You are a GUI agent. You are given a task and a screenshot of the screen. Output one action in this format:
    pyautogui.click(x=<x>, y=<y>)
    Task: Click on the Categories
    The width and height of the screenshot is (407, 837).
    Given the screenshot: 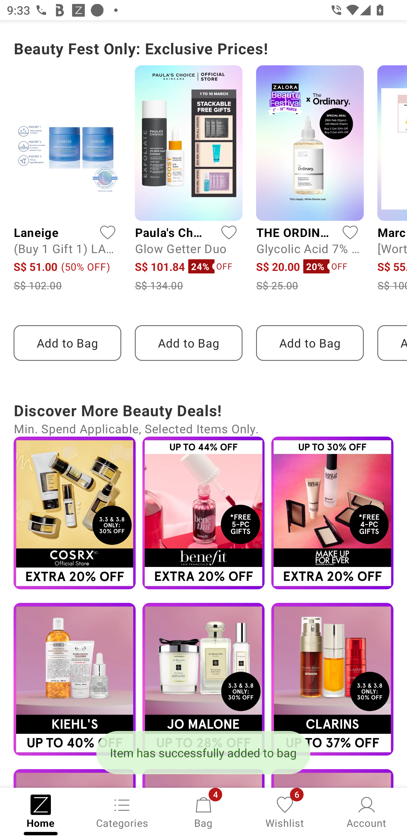 What is the action you would take?
    pyautogui.click(x=122, y=812)
    